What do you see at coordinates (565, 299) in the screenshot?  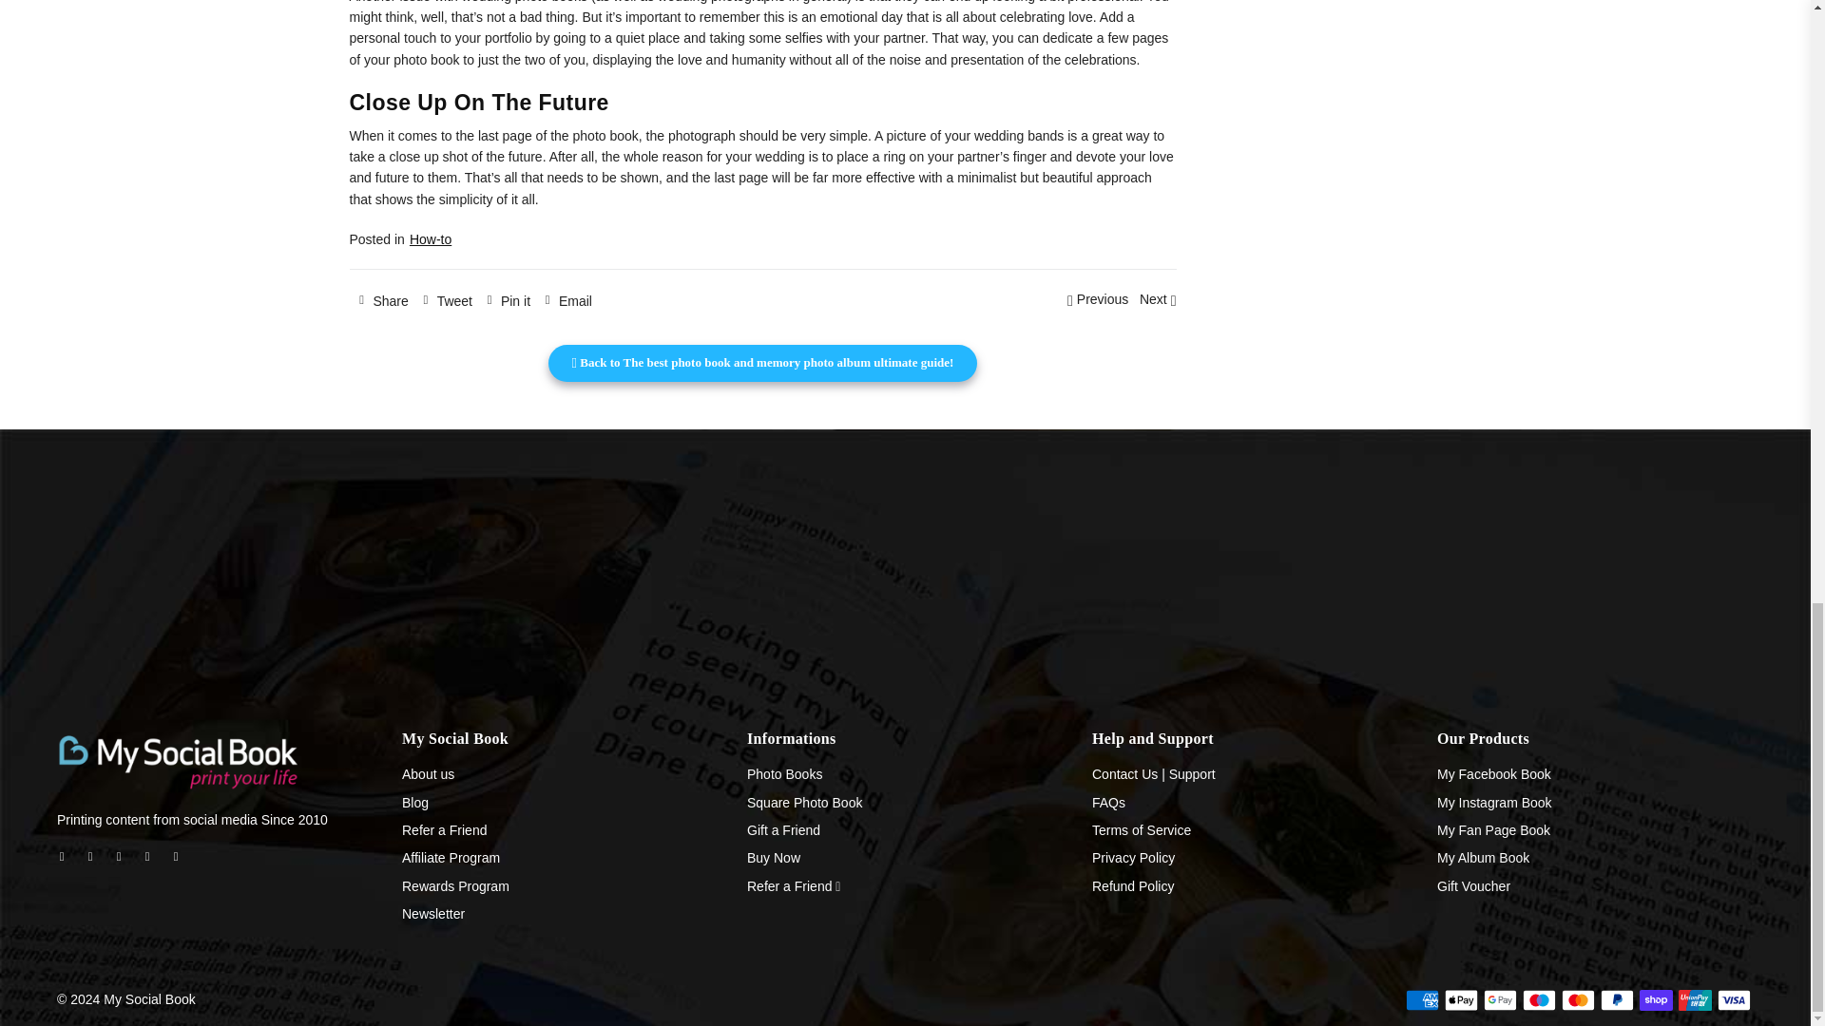 I see `Share by Email` at bounding box center [565, 299].